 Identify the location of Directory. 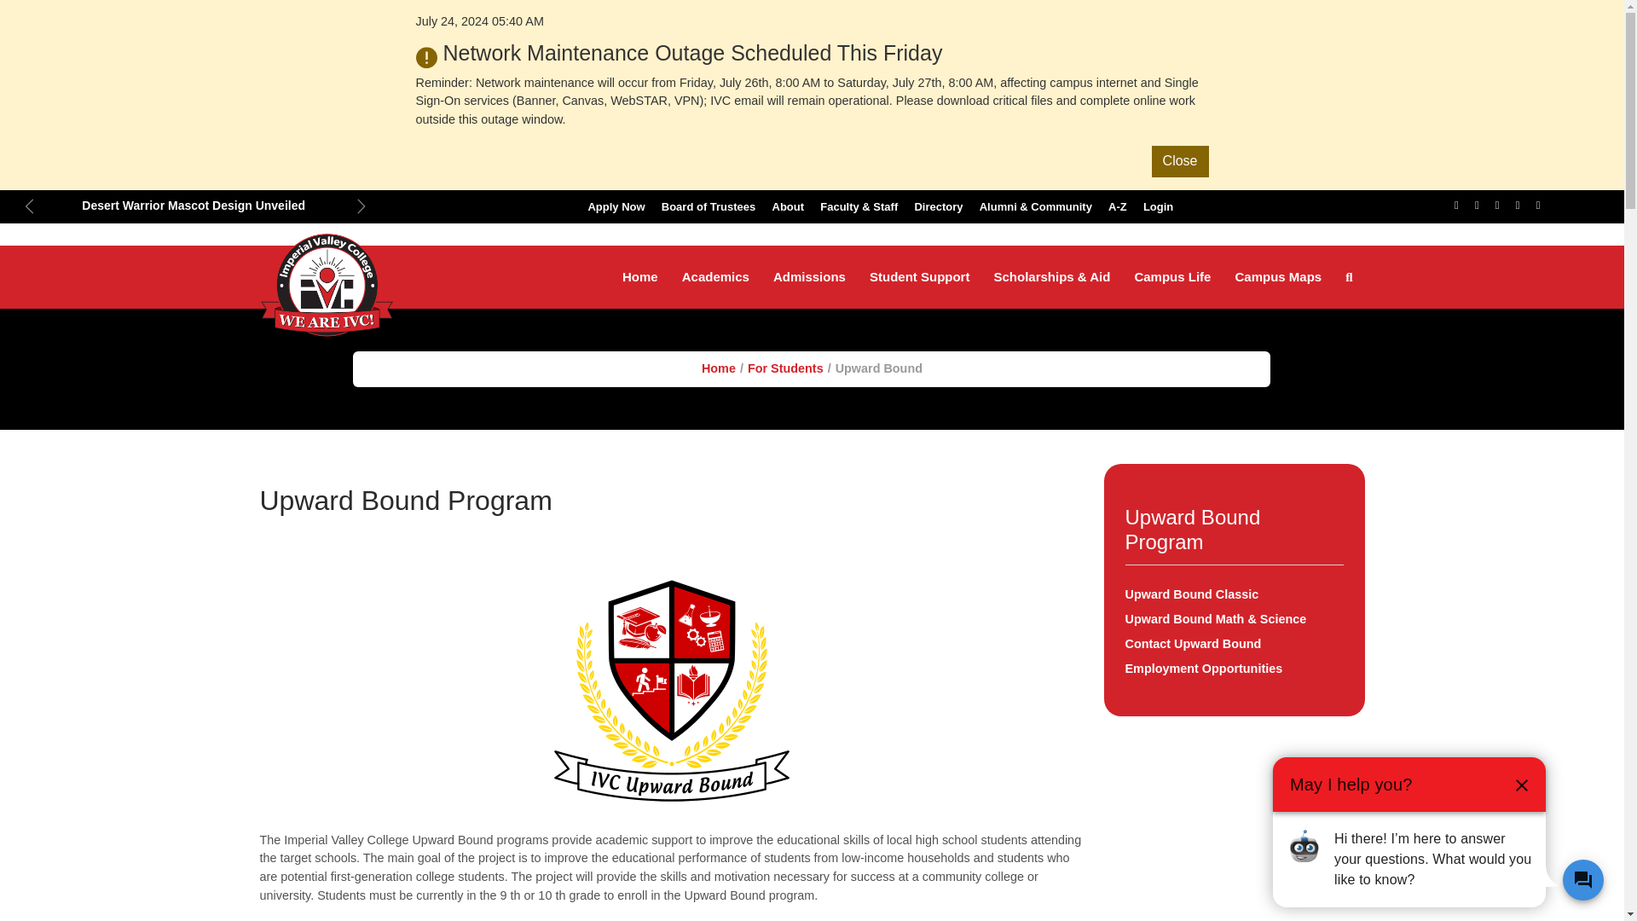
(938, 206).